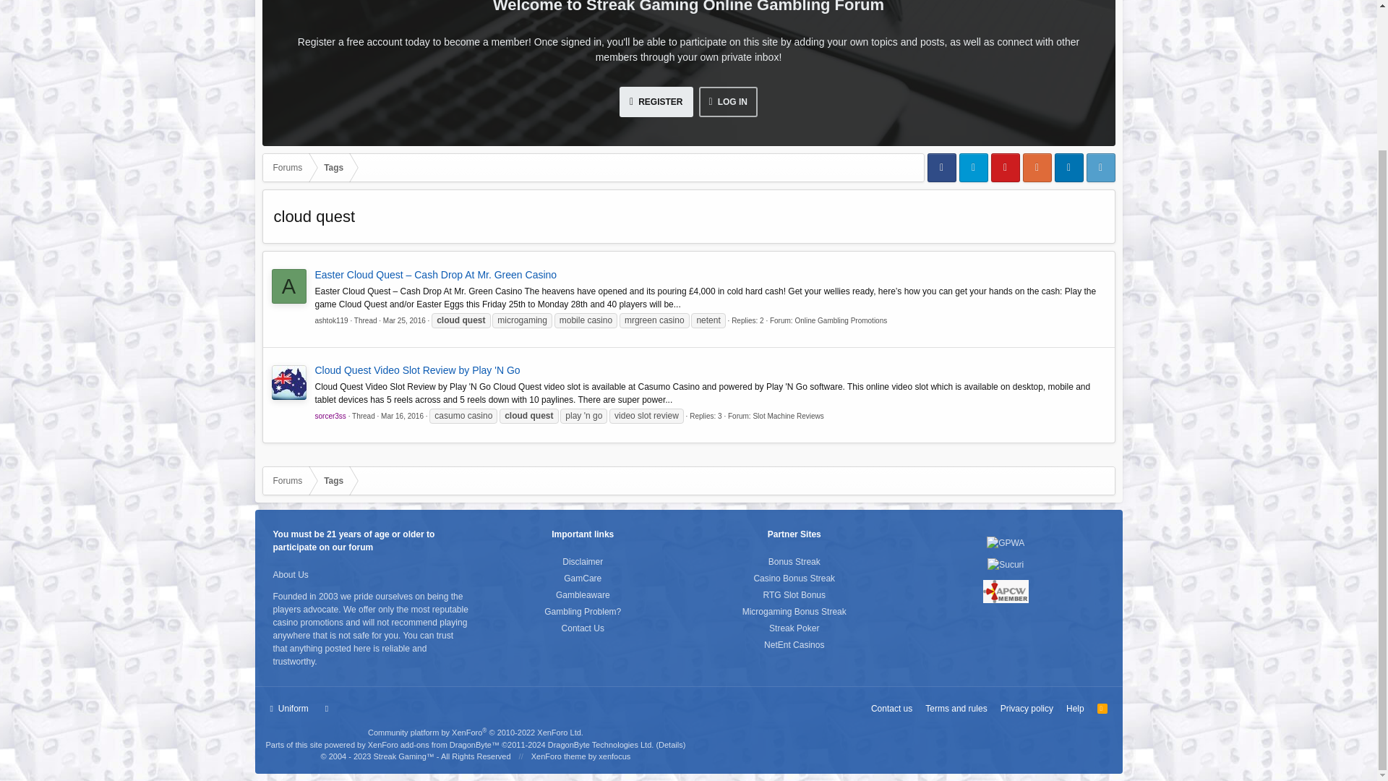 This screenshot has height=781, width=1388. Describe the element at coordinates (404, 321) in the screenshot. I see `Mar 25, 2016 at 12:31 PM` at that location.